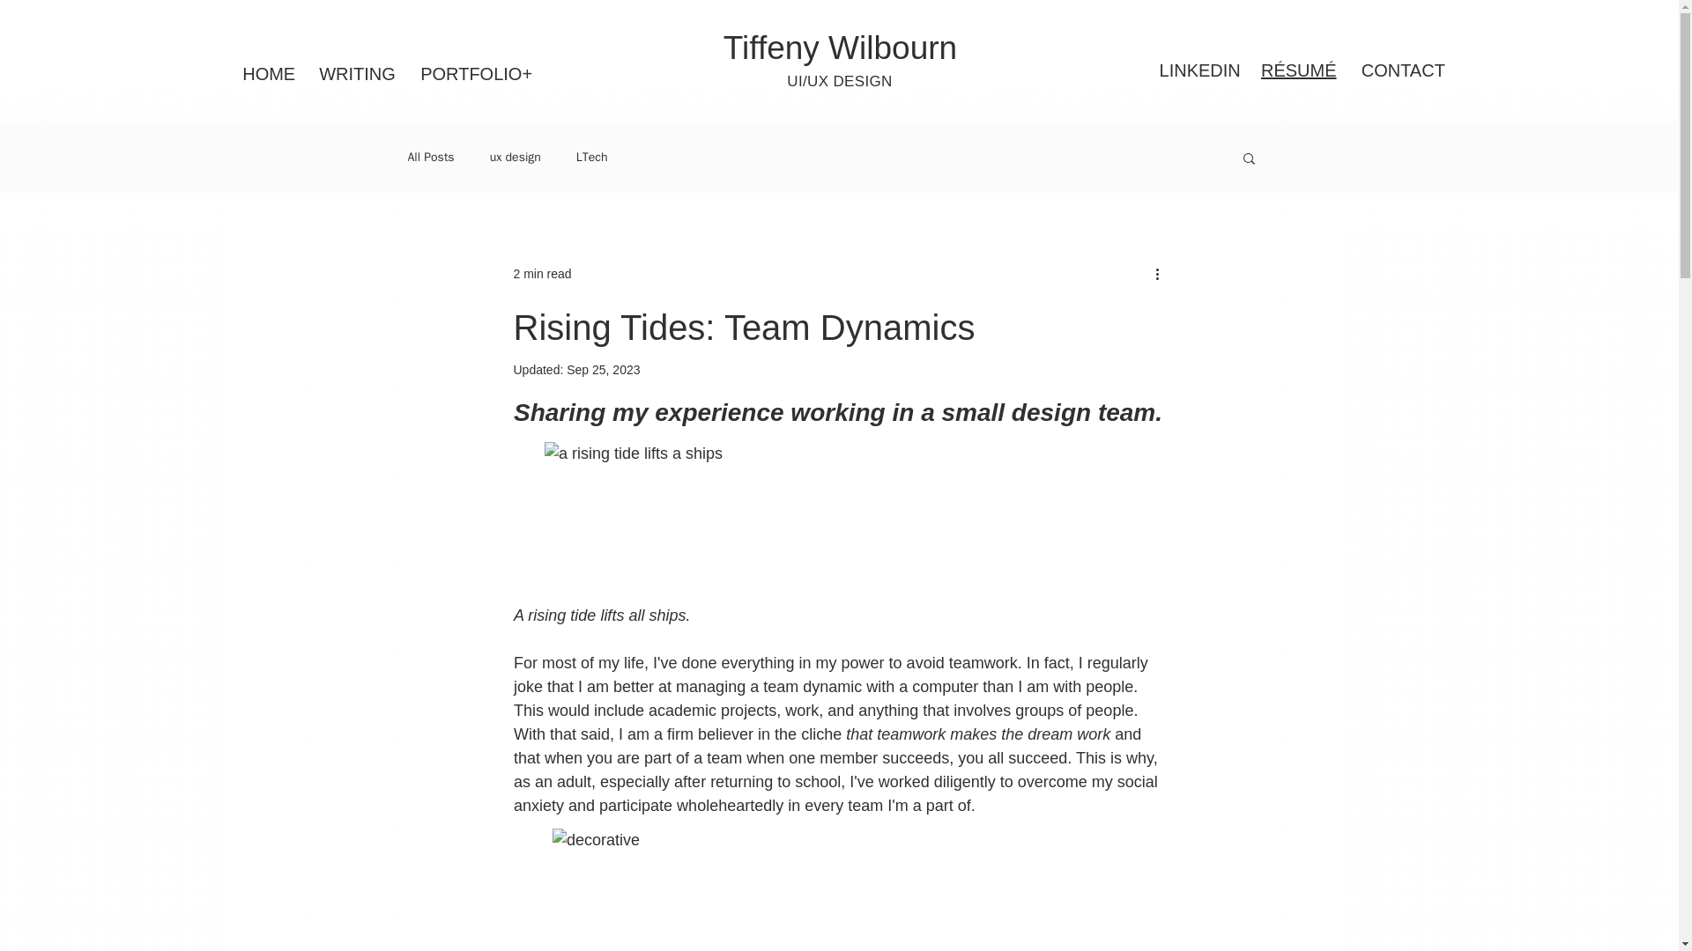 This screenshot has width=1692, height=951. What do you see at coordinates (267, 74) in the screenshot?
I see `HOME` at bounding box center [267, 74].